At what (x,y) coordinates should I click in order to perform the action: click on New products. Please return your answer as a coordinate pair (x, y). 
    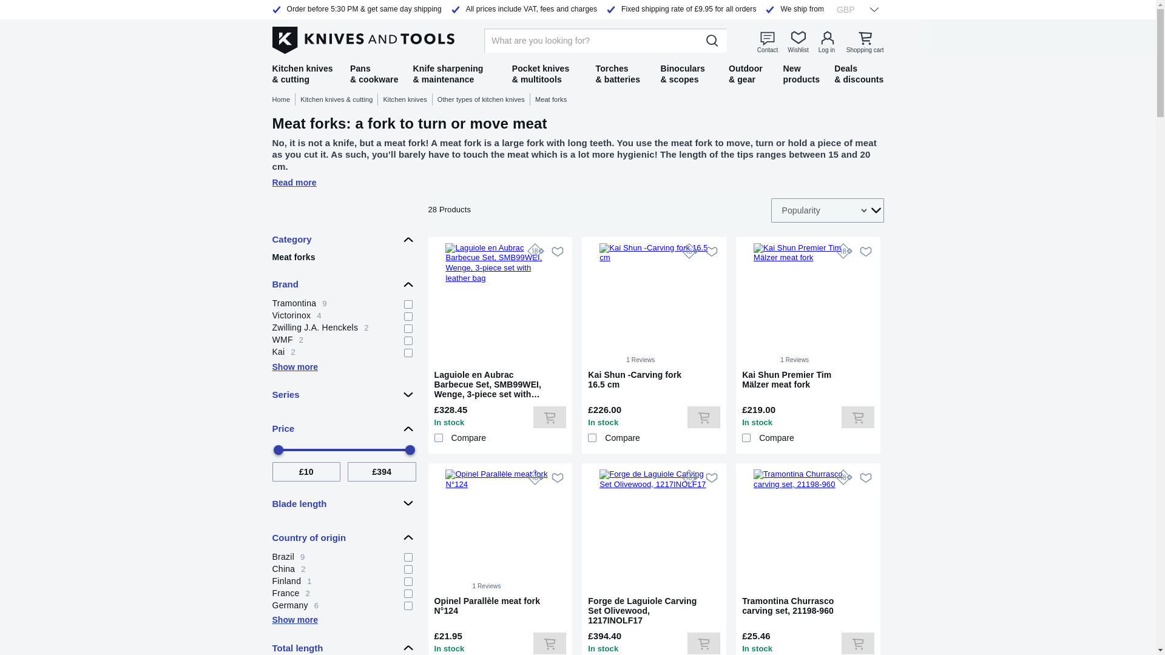
    Looking at the image, I should click on (343, 302).